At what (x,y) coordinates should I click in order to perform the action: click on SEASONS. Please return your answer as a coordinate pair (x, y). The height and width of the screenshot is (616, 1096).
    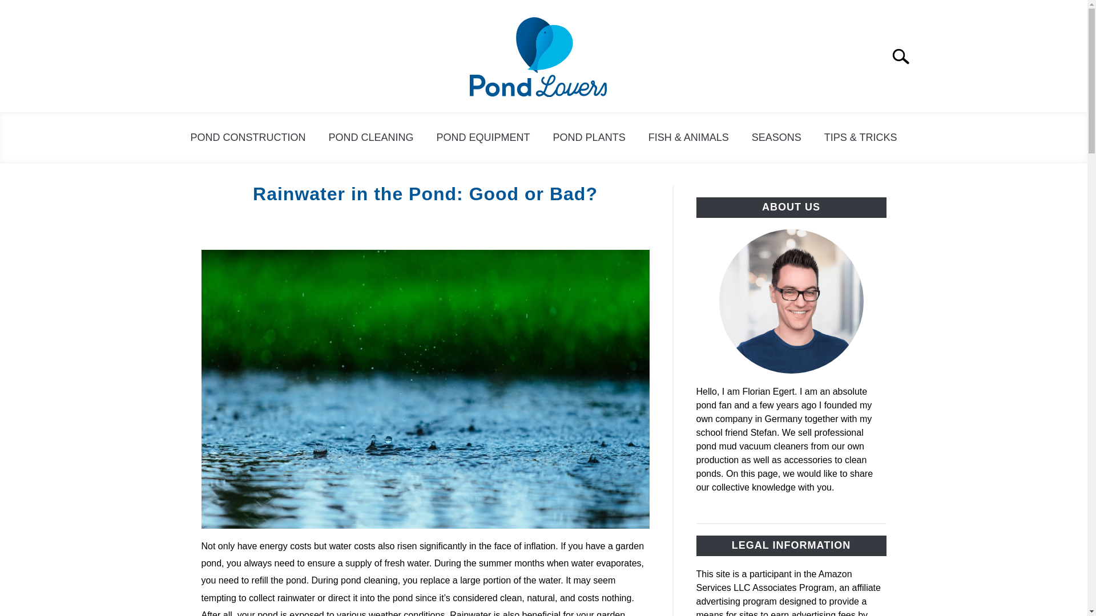
    Looking at the image, I should click on (776, 137).